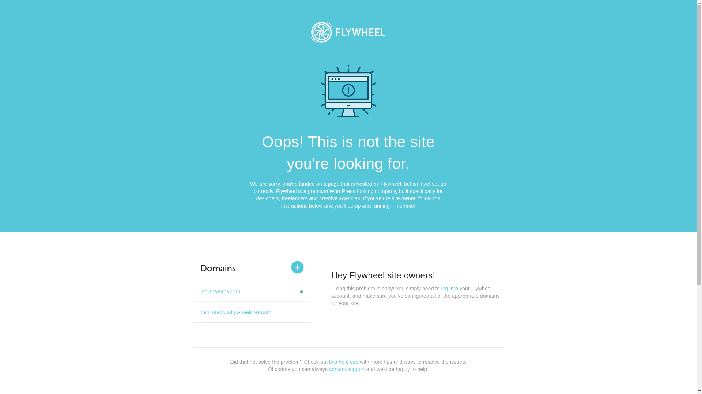 This screenshot has width=702, height=394. What do you see at coordinates (450, 289) in the screenshot?
I see `log into` at bounding box center [450, 289].